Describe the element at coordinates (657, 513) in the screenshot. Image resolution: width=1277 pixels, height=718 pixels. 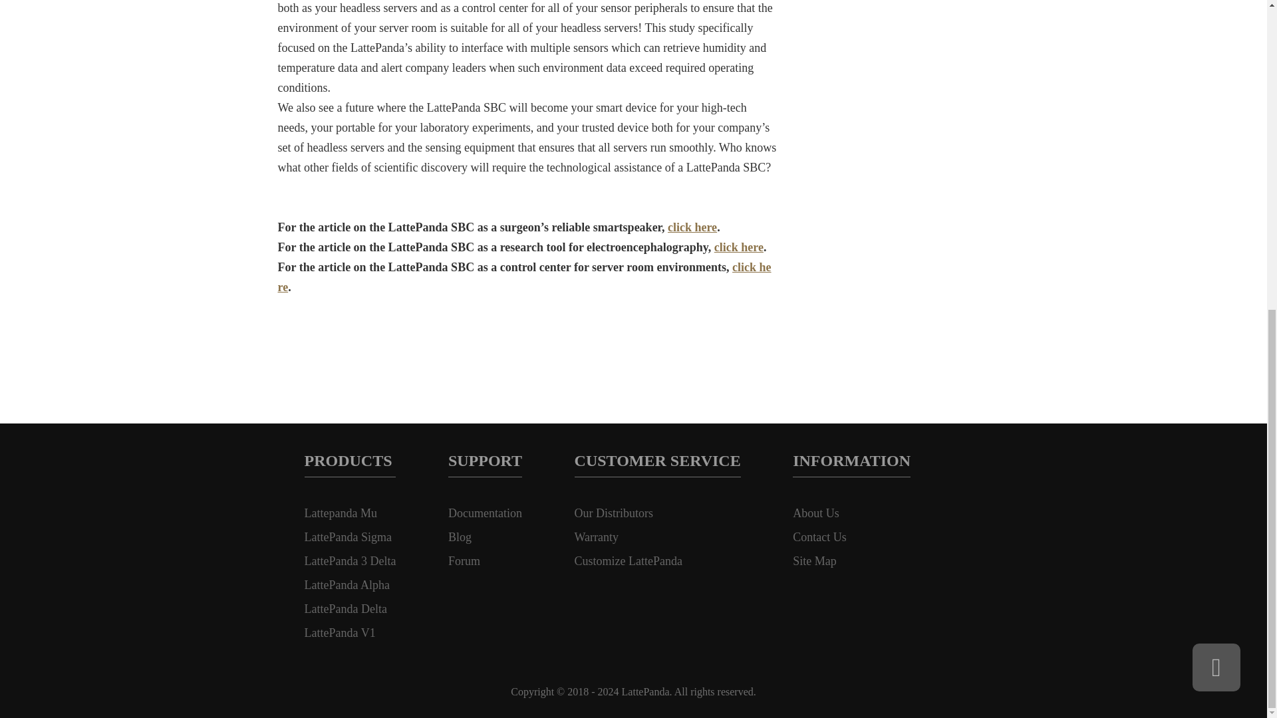
I see `Our Distributors` at that location.